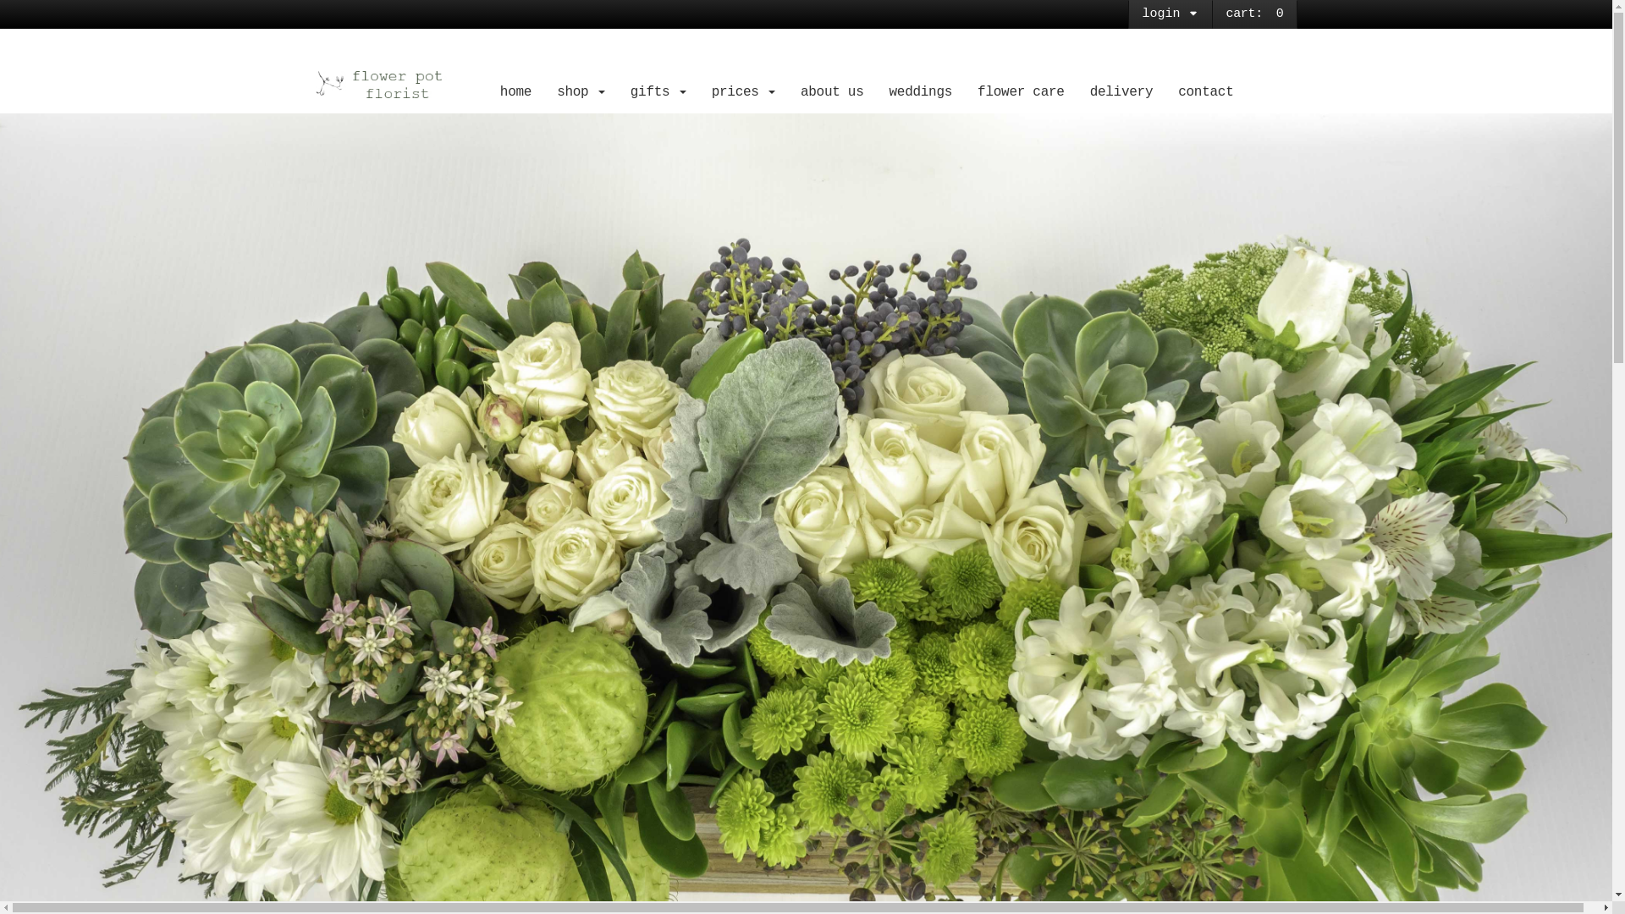 This screenshot has width=1625, height=914. What do you see at coordinates (743, 92) in the screenshot?
I see `prices` at bounding box center [743, 92].